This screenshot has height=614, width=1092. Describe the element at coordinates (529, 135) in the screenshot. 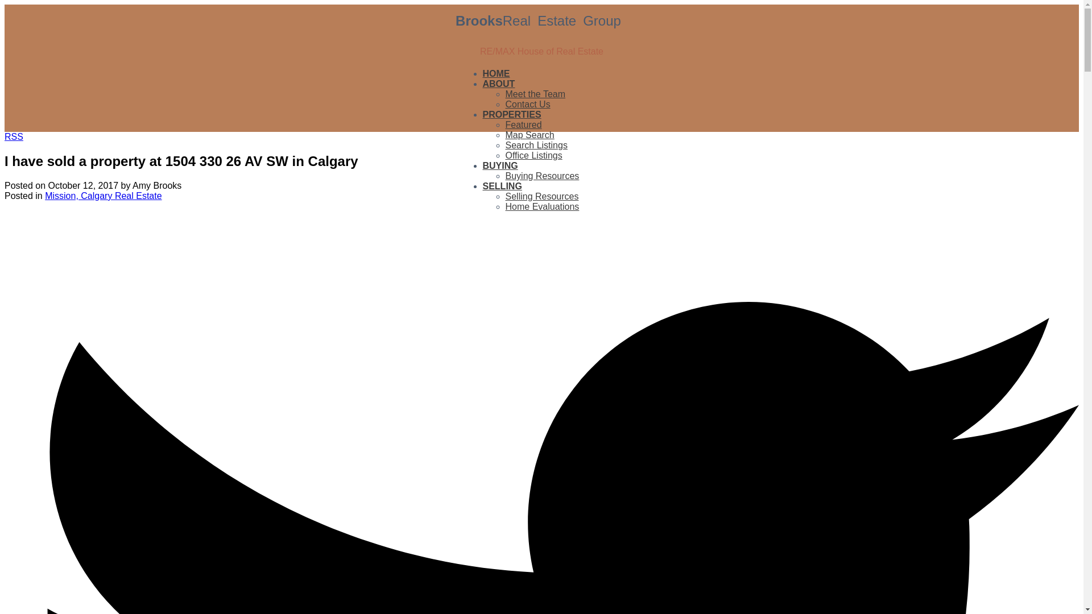

I see `Map Search` at that location.